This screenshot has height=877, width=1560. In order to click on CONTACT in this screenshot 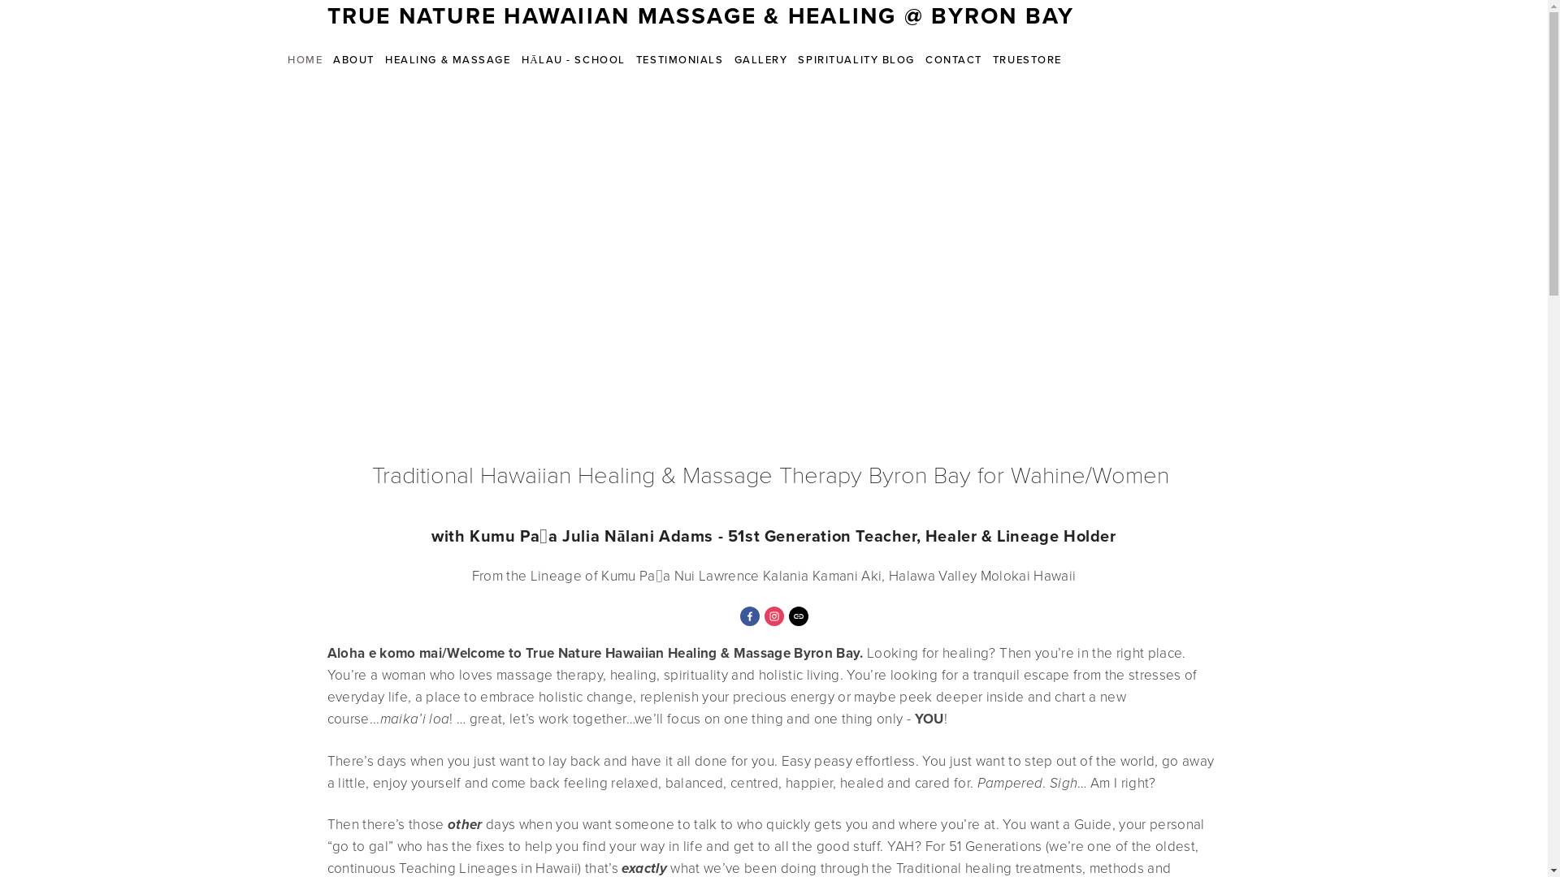, I will do `click(954, 60)`.